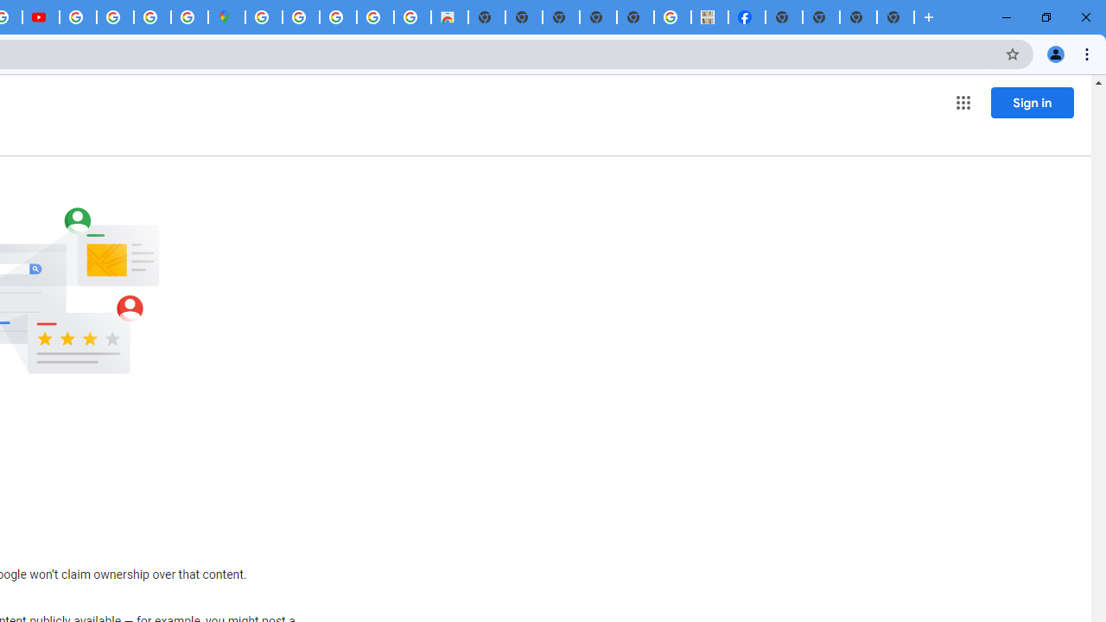 The height and width of the screenshot is (622, 1106). Describe the element at coordinates (226, 17) in the screenshot. I see `Google Maps` at that location.